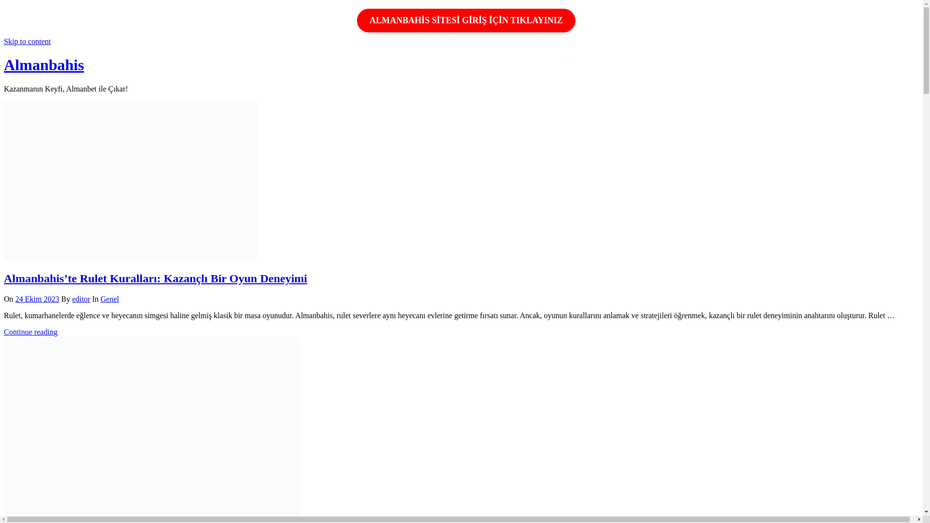  I want to click on 24 Ekim 2023, so click(37, 299).